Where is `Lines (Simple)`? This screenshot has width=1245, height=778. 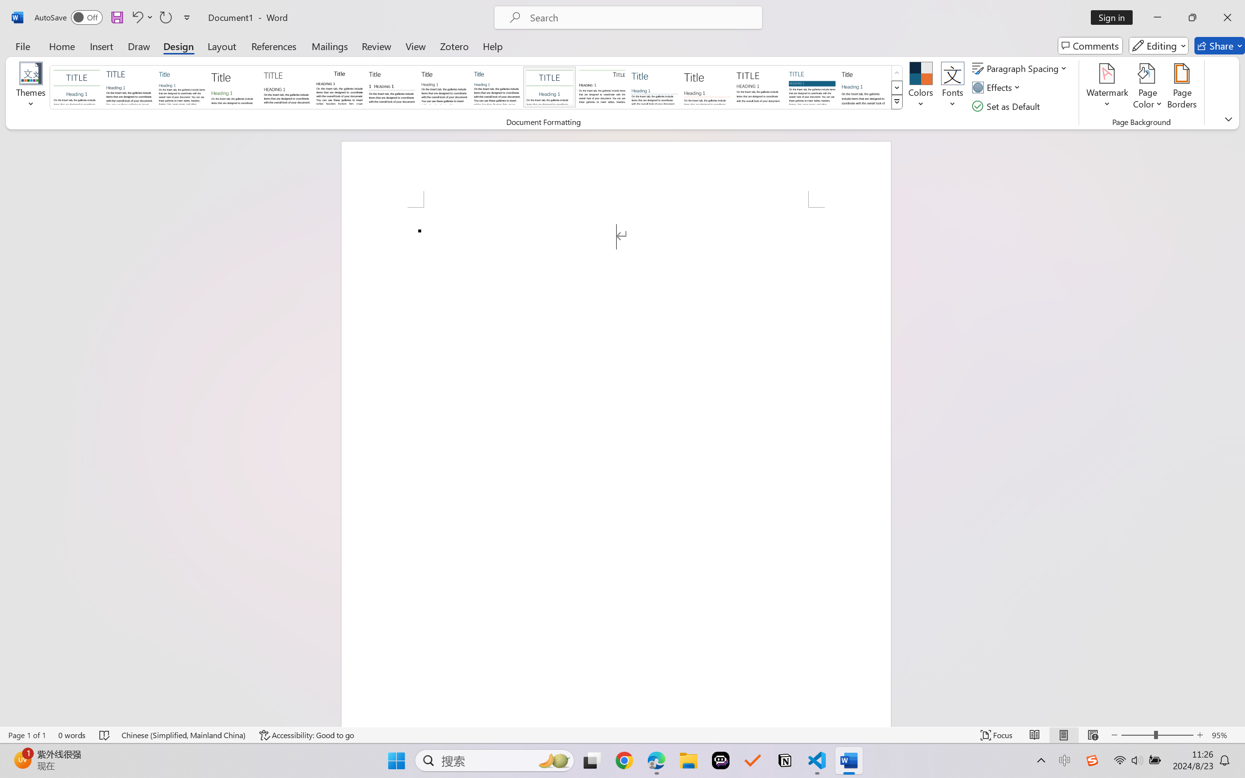 Lines (Simple) is located at coordinates (655, 87).